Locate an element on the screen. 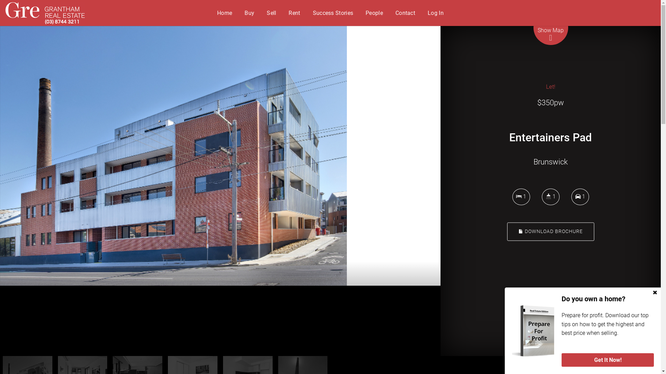 This screenshot has height=374, width=666. DOWNLOAD BROCHURE is located at coordinates (551, 232).